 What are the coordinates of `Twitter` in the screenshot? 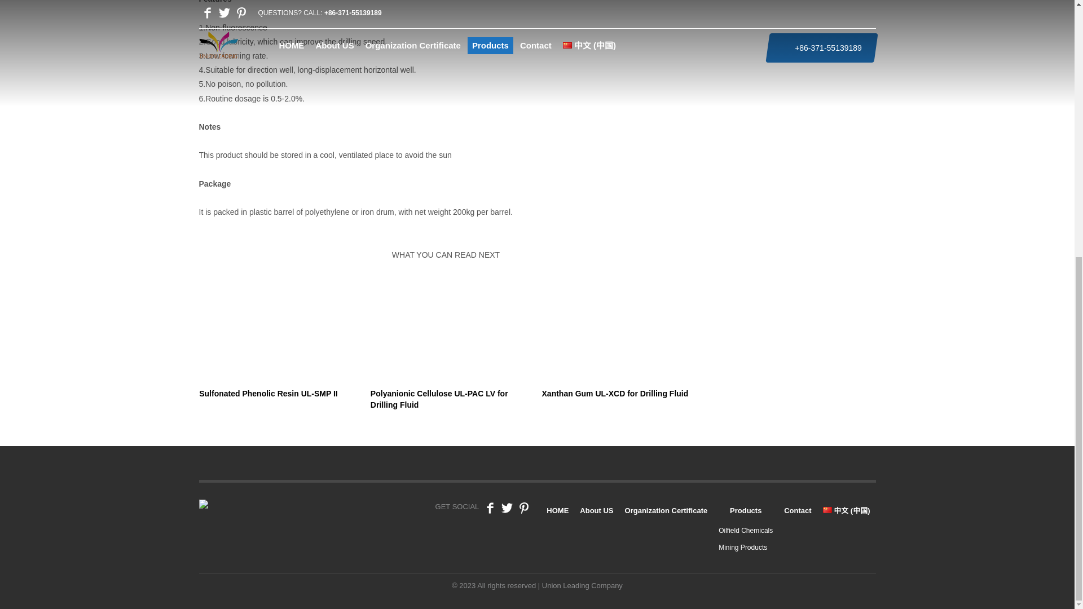 It's located at (507, 511).